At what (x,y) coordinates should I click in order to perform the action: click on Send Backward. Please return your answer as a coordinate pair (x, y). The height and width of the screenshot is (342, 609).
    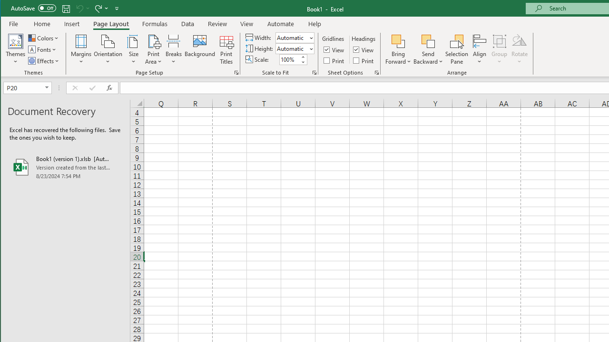
    Looking at the image, I should click on (428, 49).